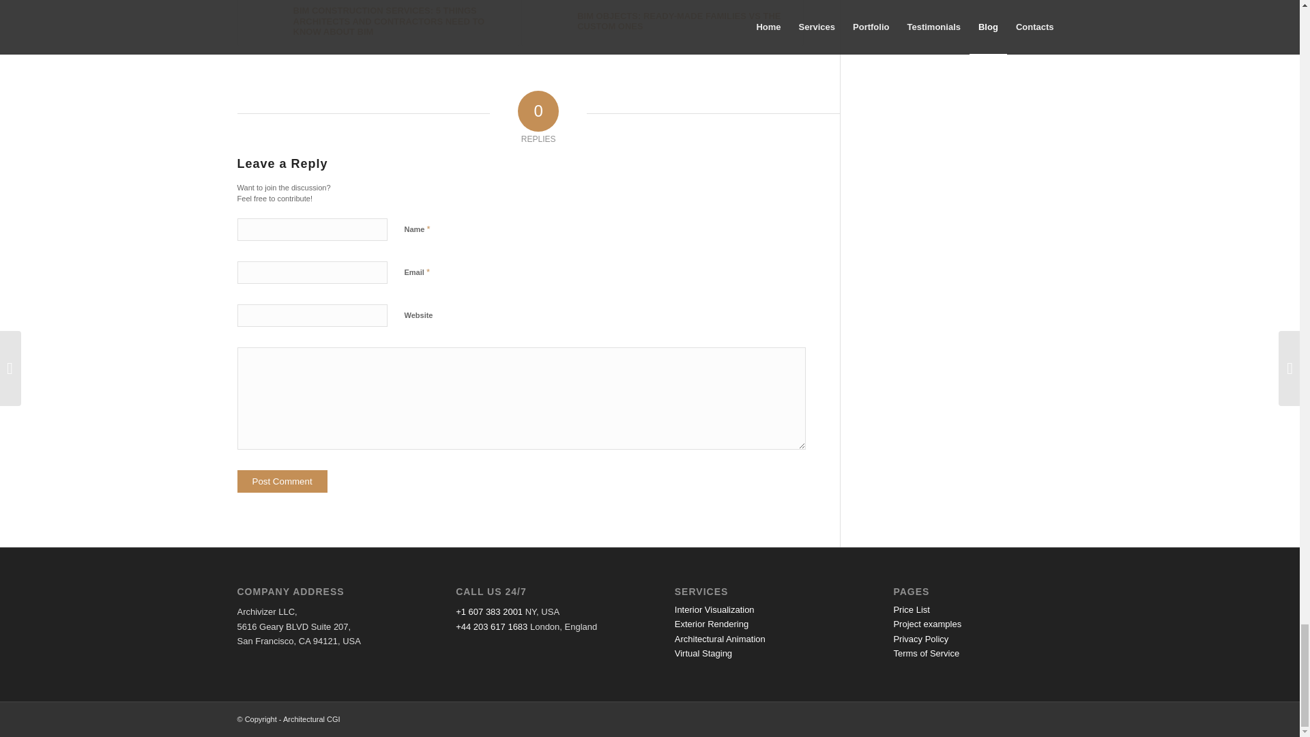 The image size is (1310, 737). I want to click on BIM OBJECTS: READY-MADE FAMILIES VS THE CUSTOM ONES, so click(663, 23).